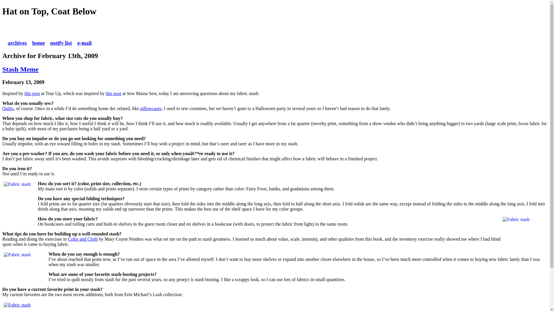  What do you see at coordinates (8, 109) in the screenshot?
I see `Quilts` at bounding box center [8, 109].